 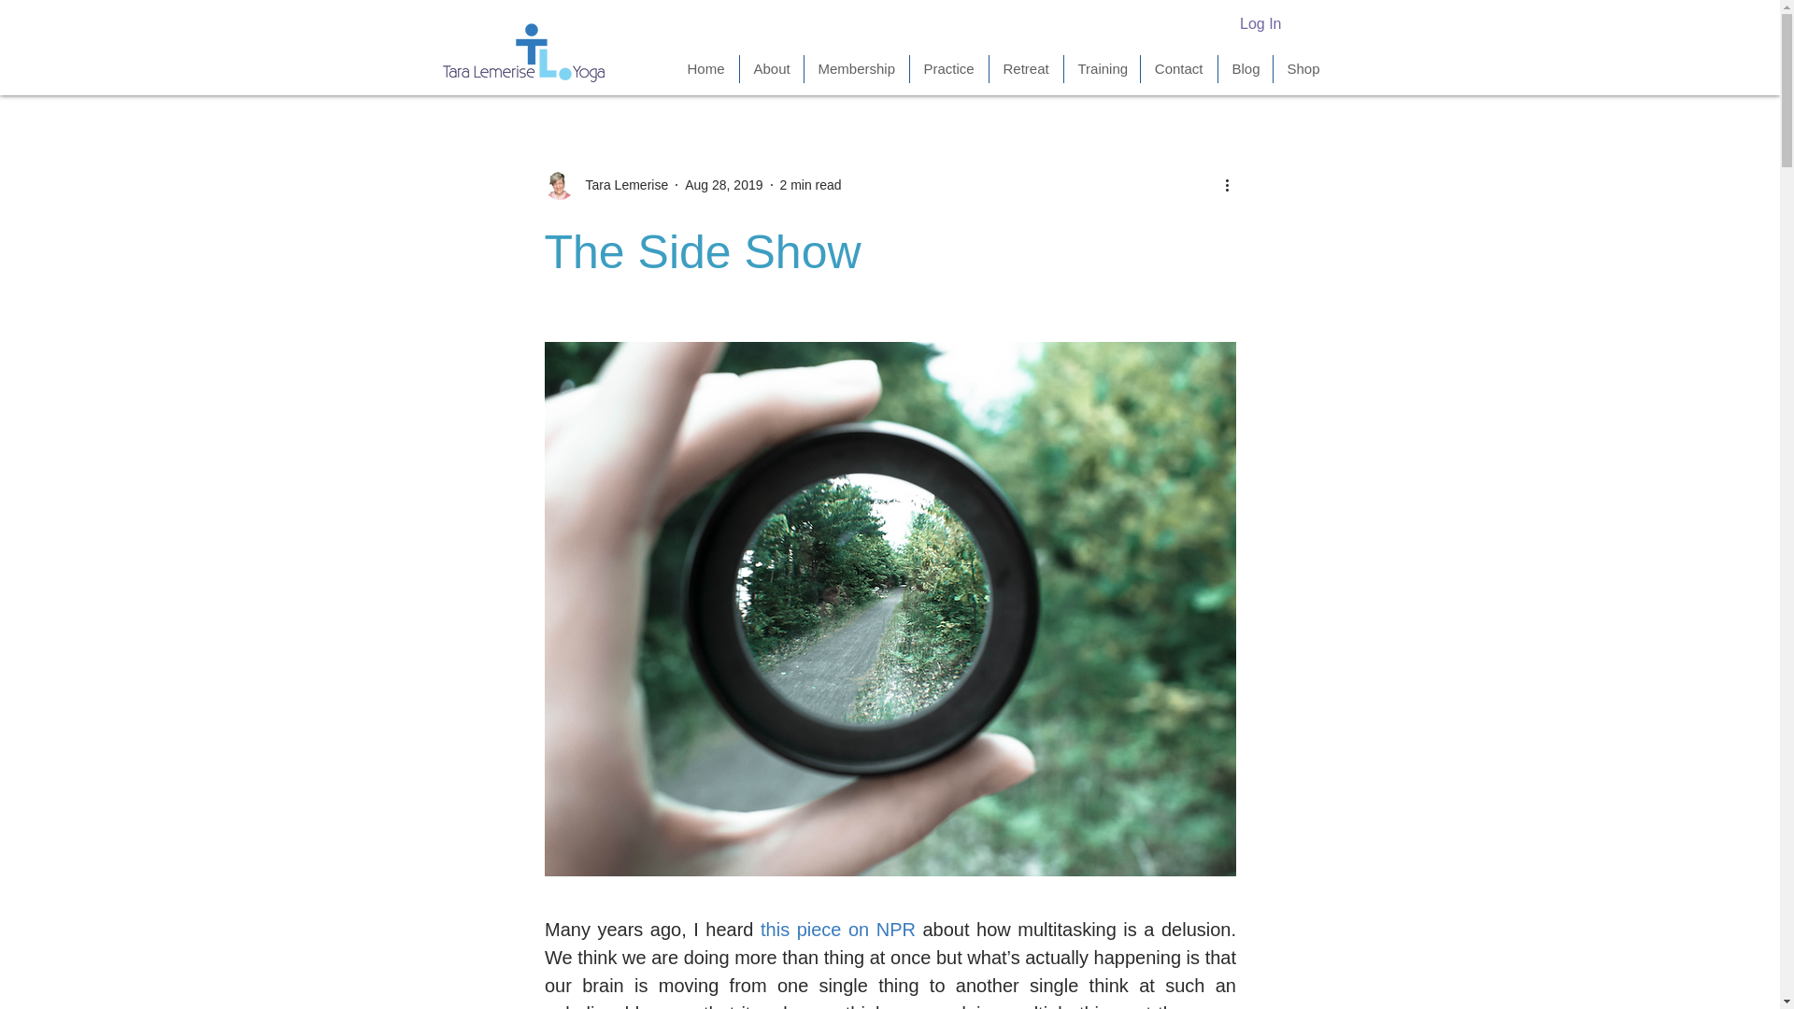 What do you see at coordinates (1260, 24) in the screenshot?
I see `Log In` at bounding box center [1260, 24].